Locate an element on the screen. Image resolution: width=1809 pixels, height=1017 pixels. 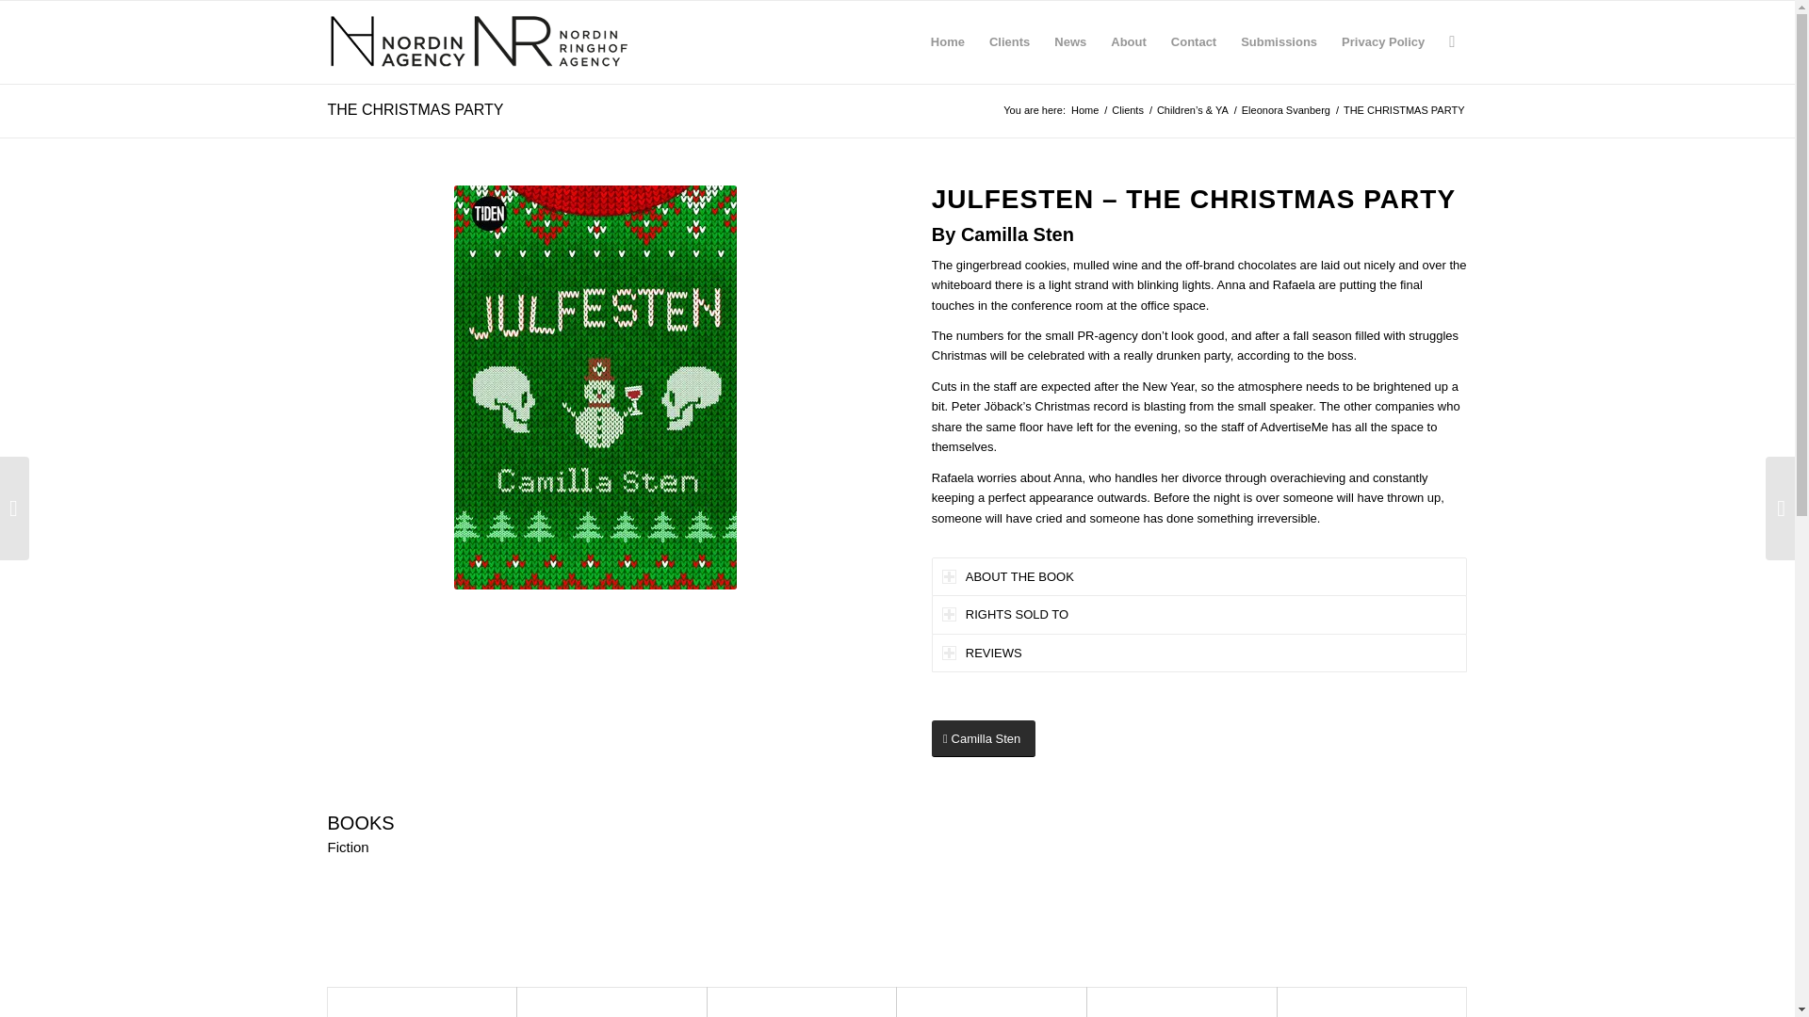
News is located at coordinates (1069, 41).